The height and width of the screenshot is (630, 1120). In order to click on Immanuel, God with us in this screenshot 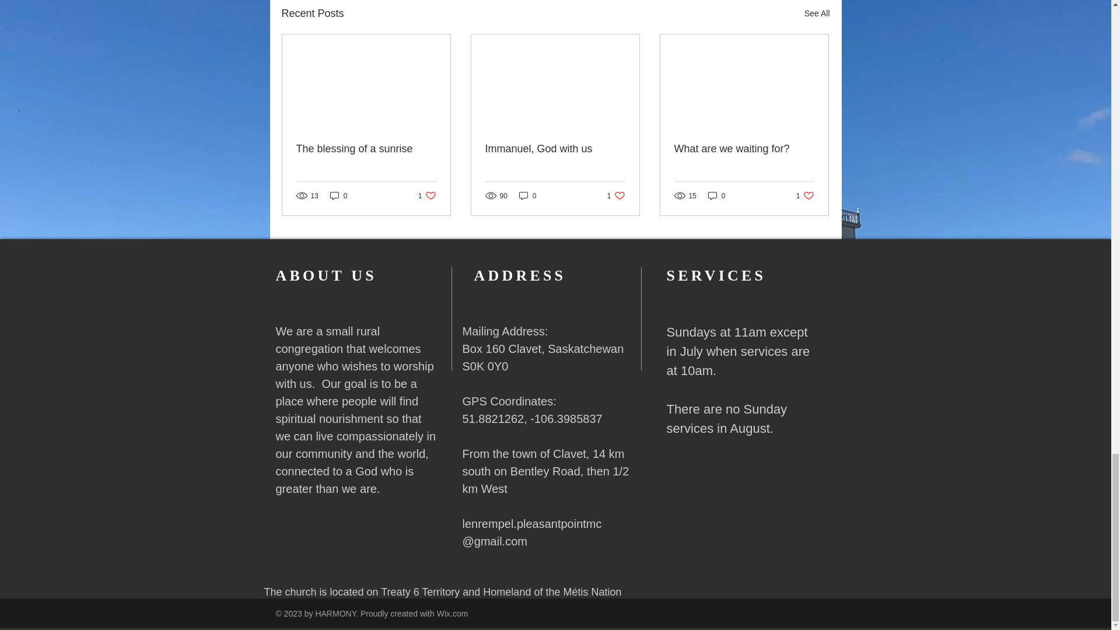, I will do `click(555, 149)`.